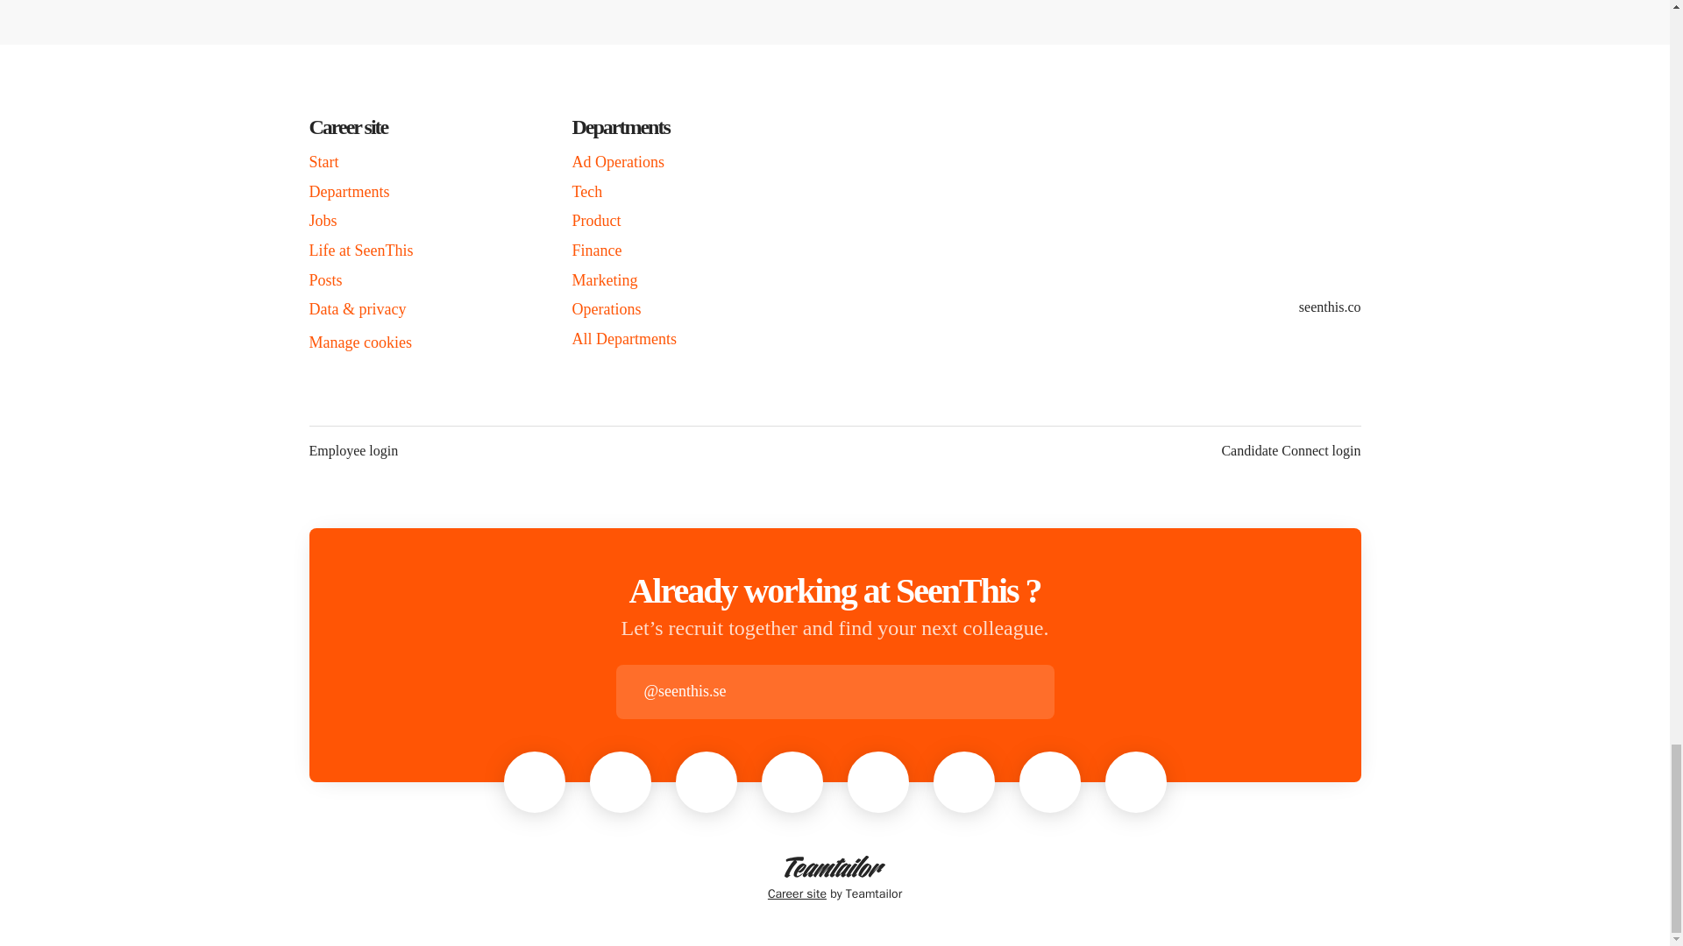 This screenshot has height=946, width=1683. Describe the element at coordinates (324, 279) in the screenshot. I see `Posts` at that location.